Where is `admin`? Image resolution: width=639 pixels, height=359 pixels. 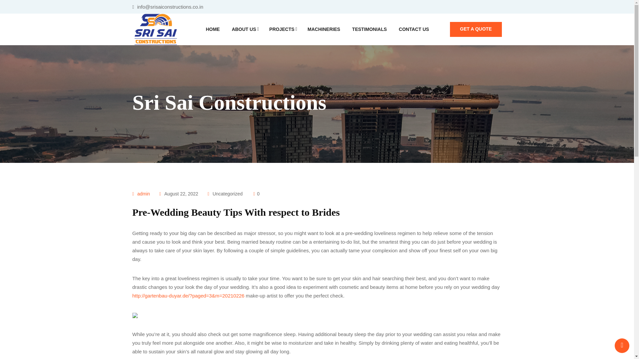 admin is located at coordinates (144, 193).